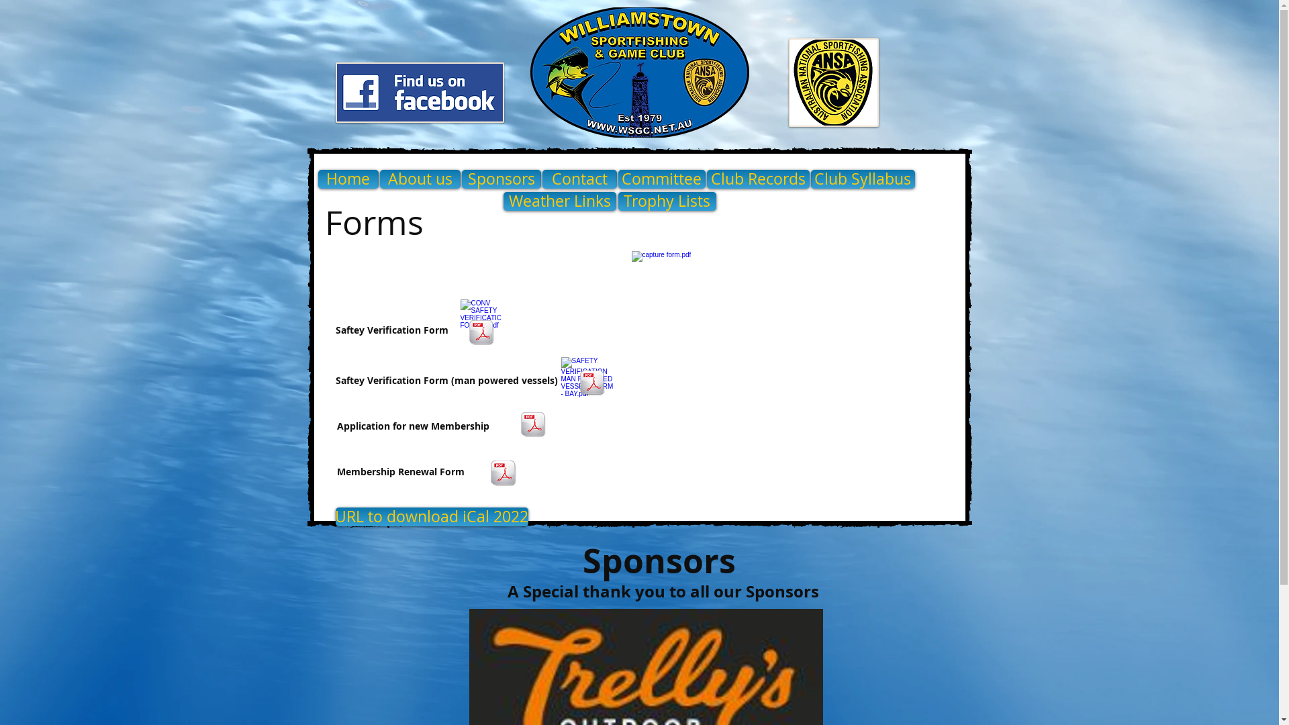 Image resolution: width=1289 pixels, height=725 pixels. What do you see at coordinates (591, 384) in the screenshot?
I see `safety verification form - man powered 2` at bounding box center [591, 384].